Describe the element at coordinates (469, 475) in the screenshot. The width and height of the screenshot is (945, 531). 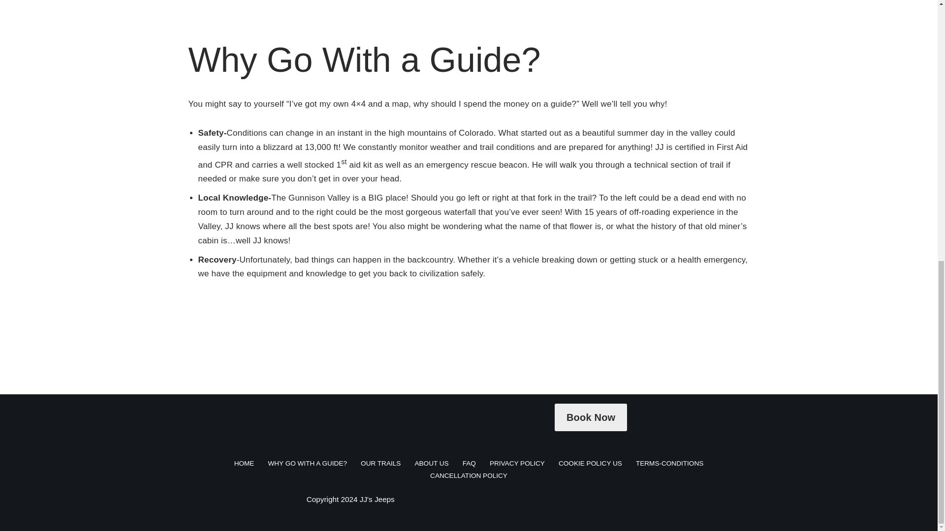
I see `CANCELLATION POLICY` at that location.